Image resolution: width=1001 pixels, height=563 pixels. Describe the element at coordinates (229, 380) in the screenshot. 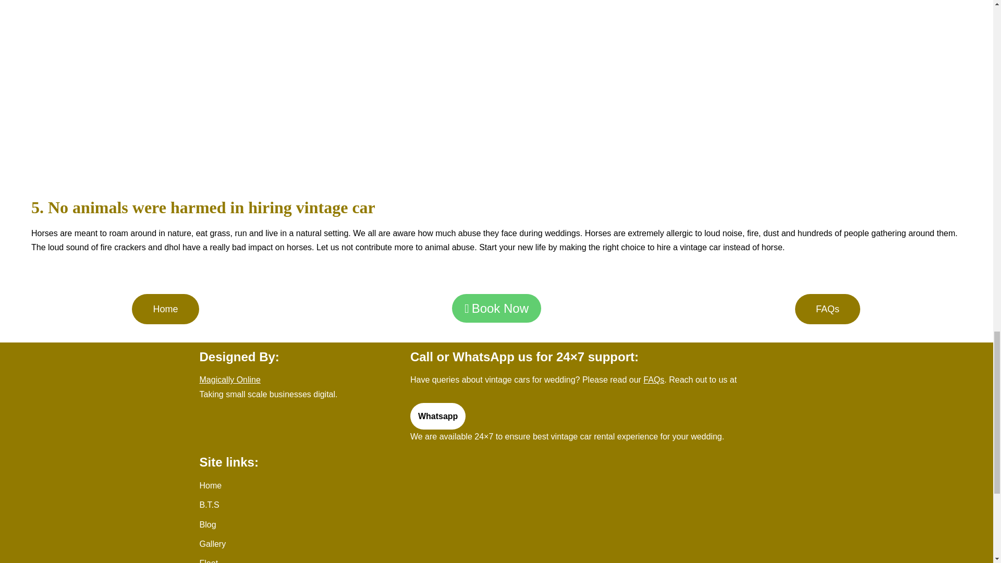

I see `Magically Online` at that location.